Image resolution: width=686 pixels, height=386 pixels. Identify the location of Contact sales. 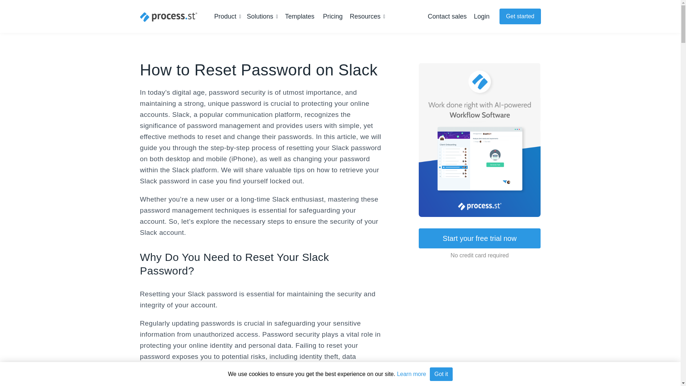
(447, 16).